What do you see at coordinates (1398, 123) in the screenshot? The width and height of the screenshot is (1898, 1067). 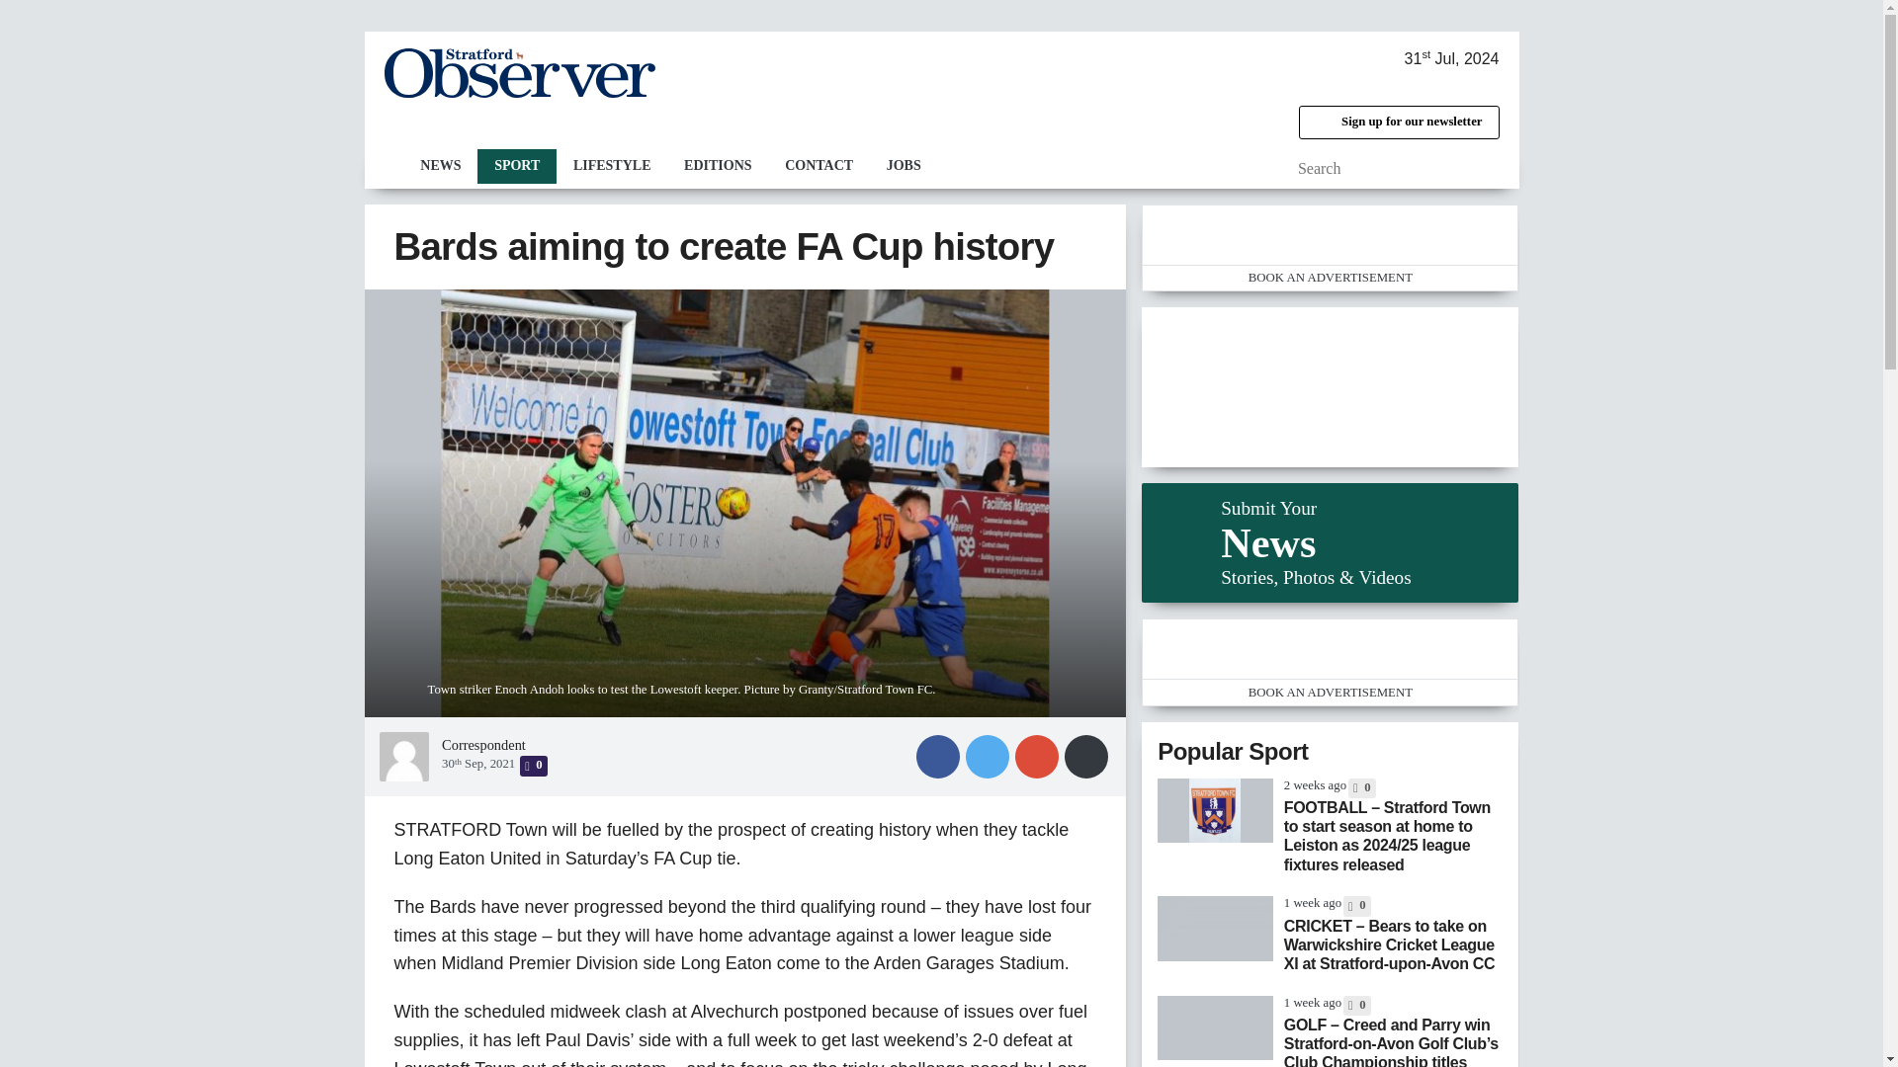 I see `  Sign up for our newsletter` at bounding box center [1398, 123].